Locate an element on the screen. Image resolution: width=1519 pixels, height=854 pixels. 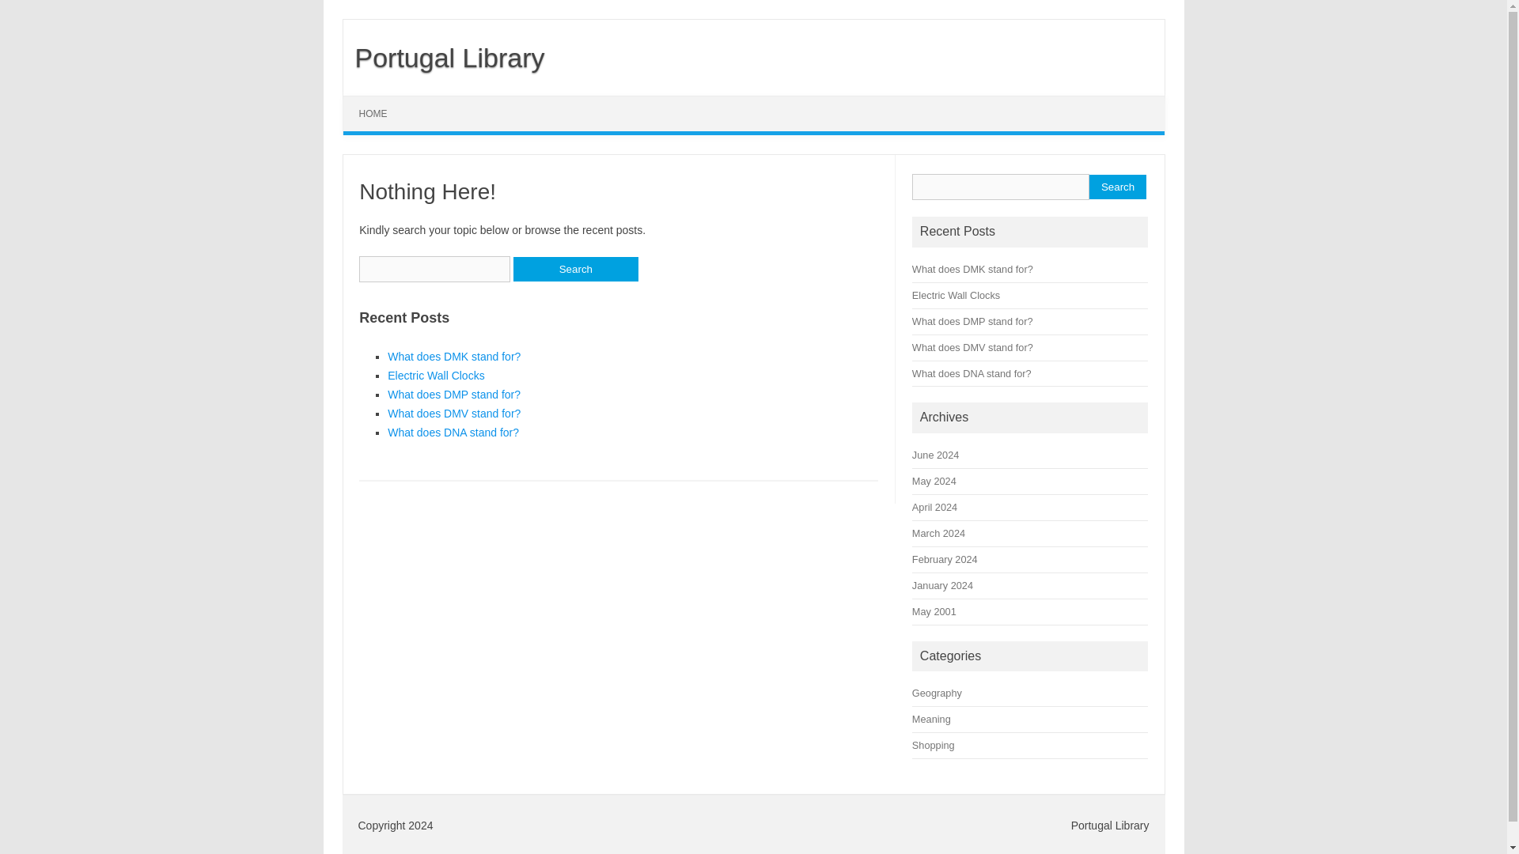
Portugal Library is located at coordinates (444, 57).